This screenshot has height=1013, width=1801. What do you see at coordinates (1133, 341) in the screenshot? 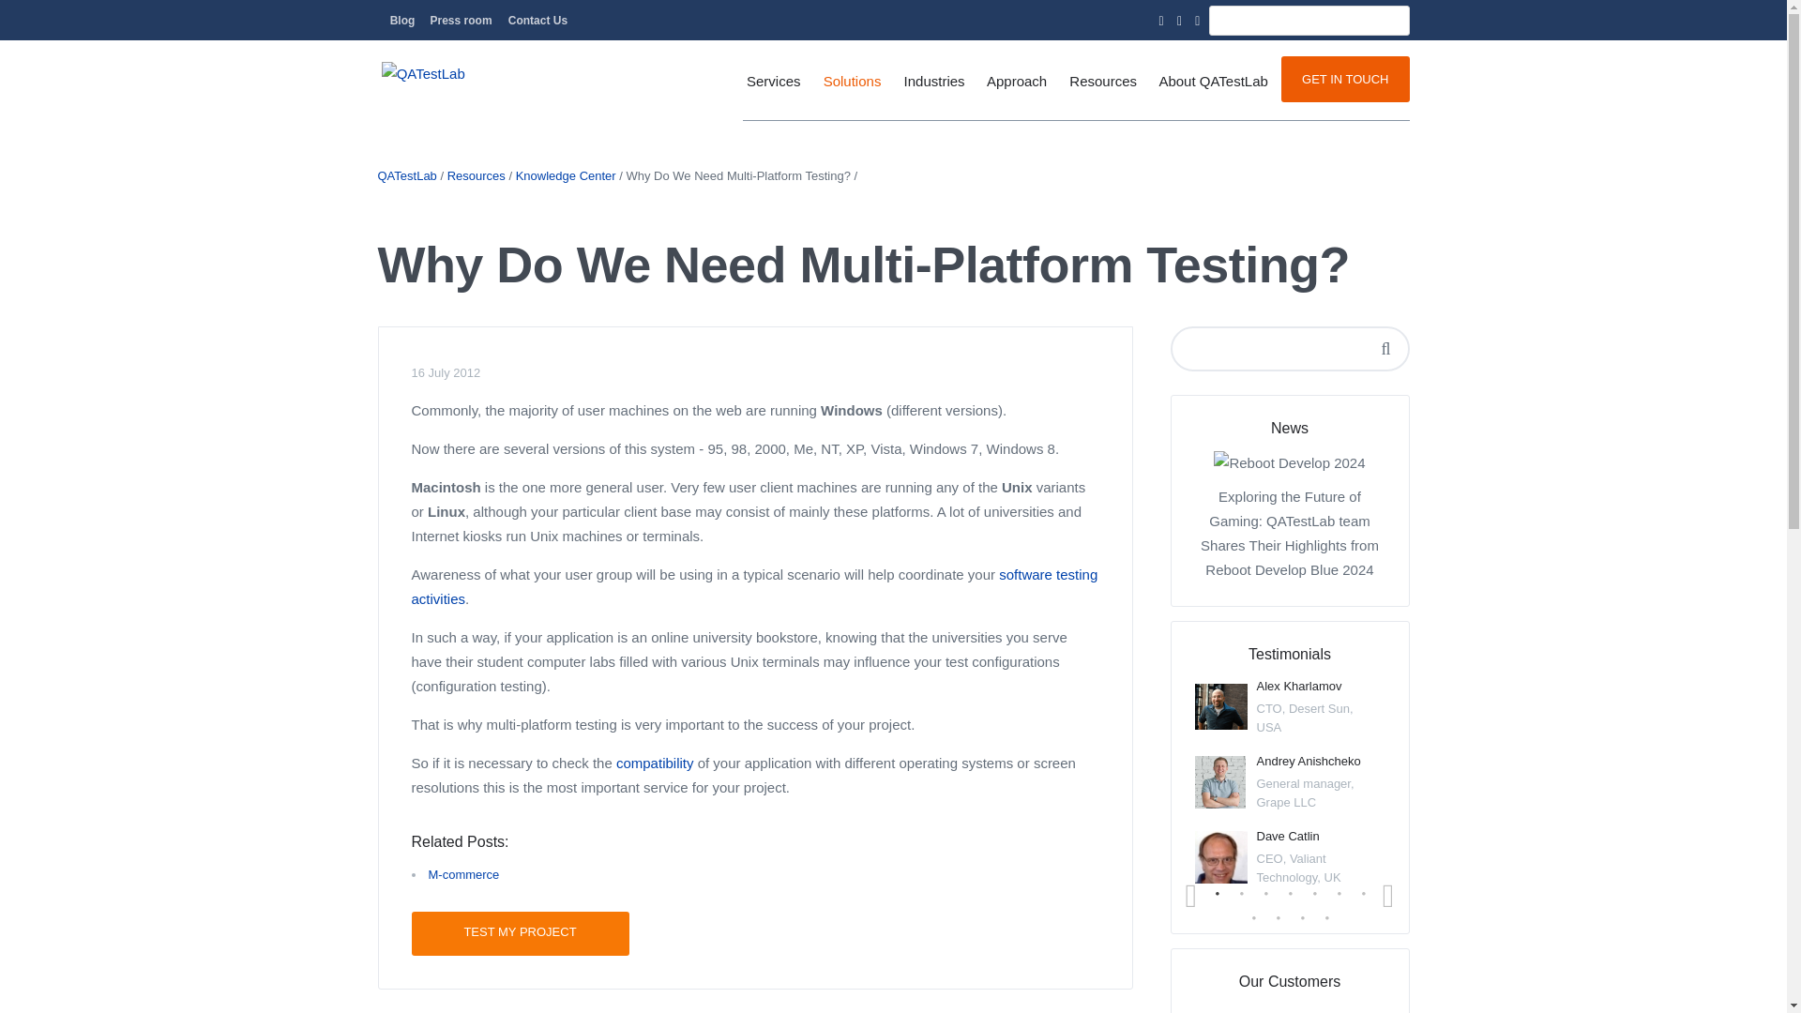
I see `Acceptance Testing` at bounding box center [1133, 341].